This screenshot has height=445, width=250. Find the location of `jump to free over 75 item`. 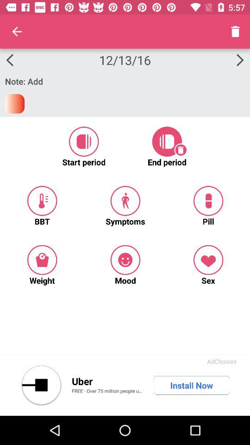

jump to free over 75 item is located at coordinates (108, 392).